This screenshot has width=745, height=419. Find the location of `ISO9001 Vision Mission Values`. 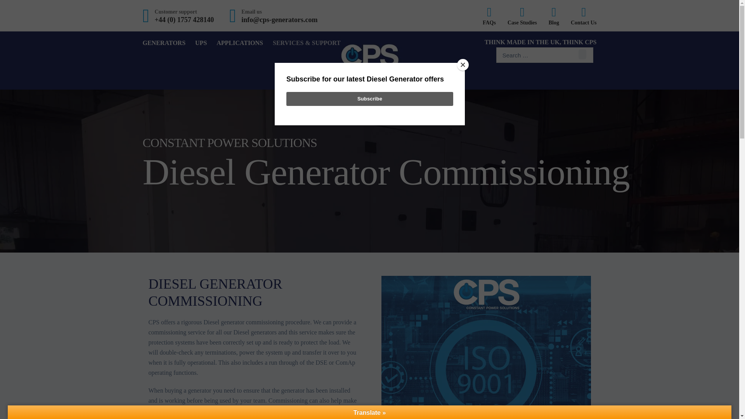

ISO9001 Vision Mission Values is located at coordinates (486, 347).